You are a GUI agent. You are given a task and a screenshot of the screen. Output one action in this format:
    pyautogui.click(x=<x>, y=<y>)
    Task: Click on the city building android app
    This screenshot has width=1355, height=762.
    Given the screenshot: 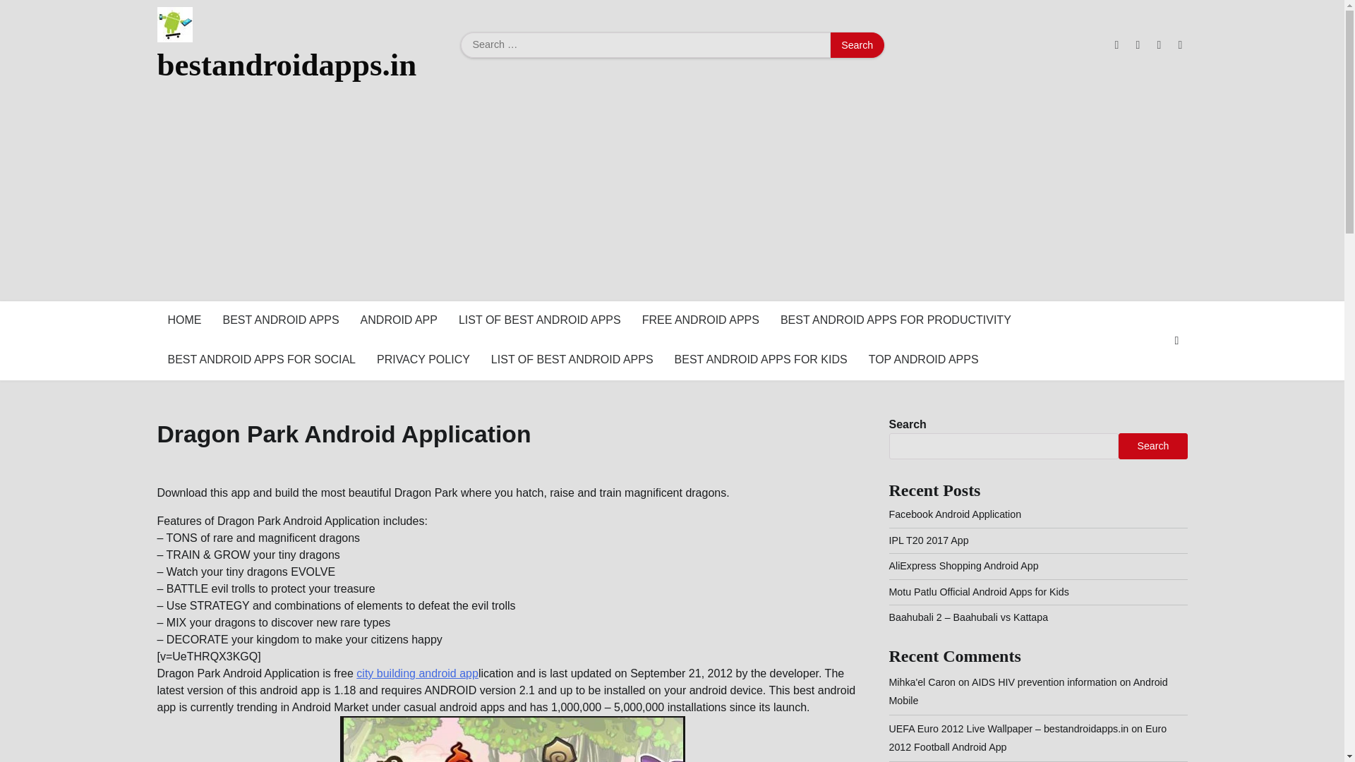 What is the action you would take?
    pyautogui.click(x=416, y=673)
    